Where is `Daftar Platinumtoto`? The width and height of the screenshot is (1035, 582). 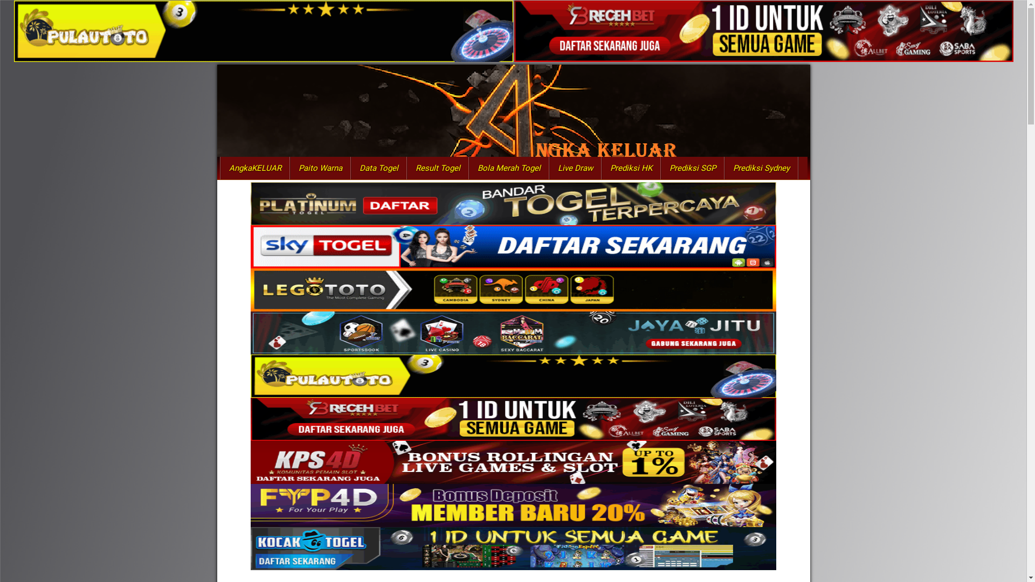 Daftar Platinumtoto is located at coordinates (514, 203).